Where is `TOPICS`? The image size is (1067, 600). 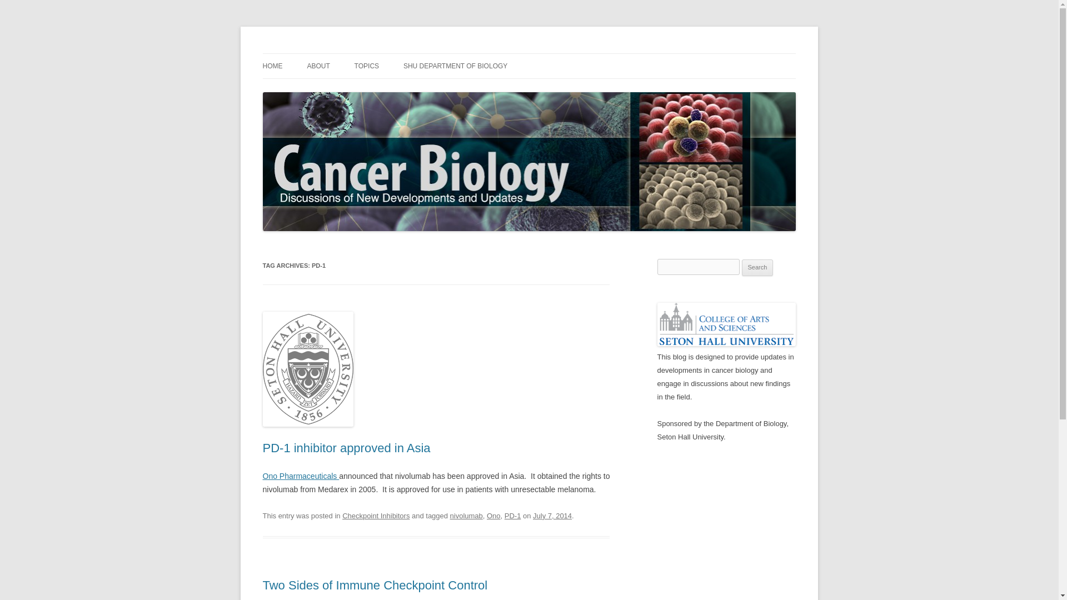 TOPICS is located at coordinates (366, 66).